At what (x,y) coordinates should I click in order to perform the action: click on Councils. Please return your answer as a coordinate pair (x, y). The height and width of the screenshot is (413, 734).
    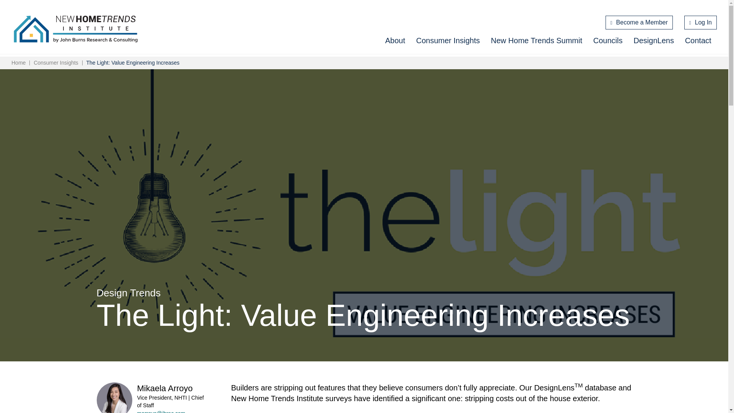
    Looking at the image, I should click on (608, 41).